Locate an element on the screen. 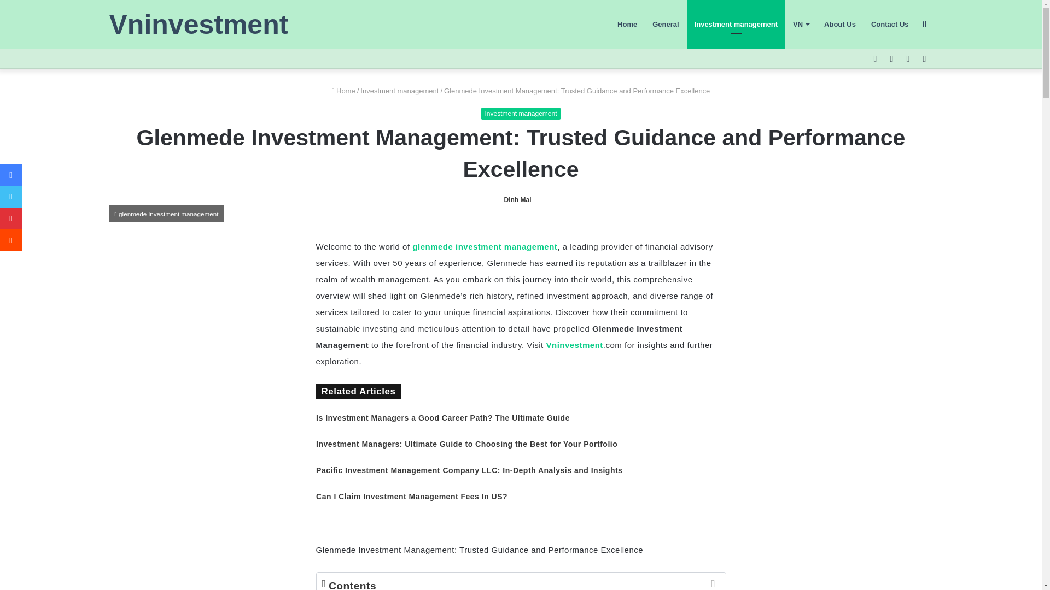 The image size is (1050, 590). Home is located at coordinates (343, 91).